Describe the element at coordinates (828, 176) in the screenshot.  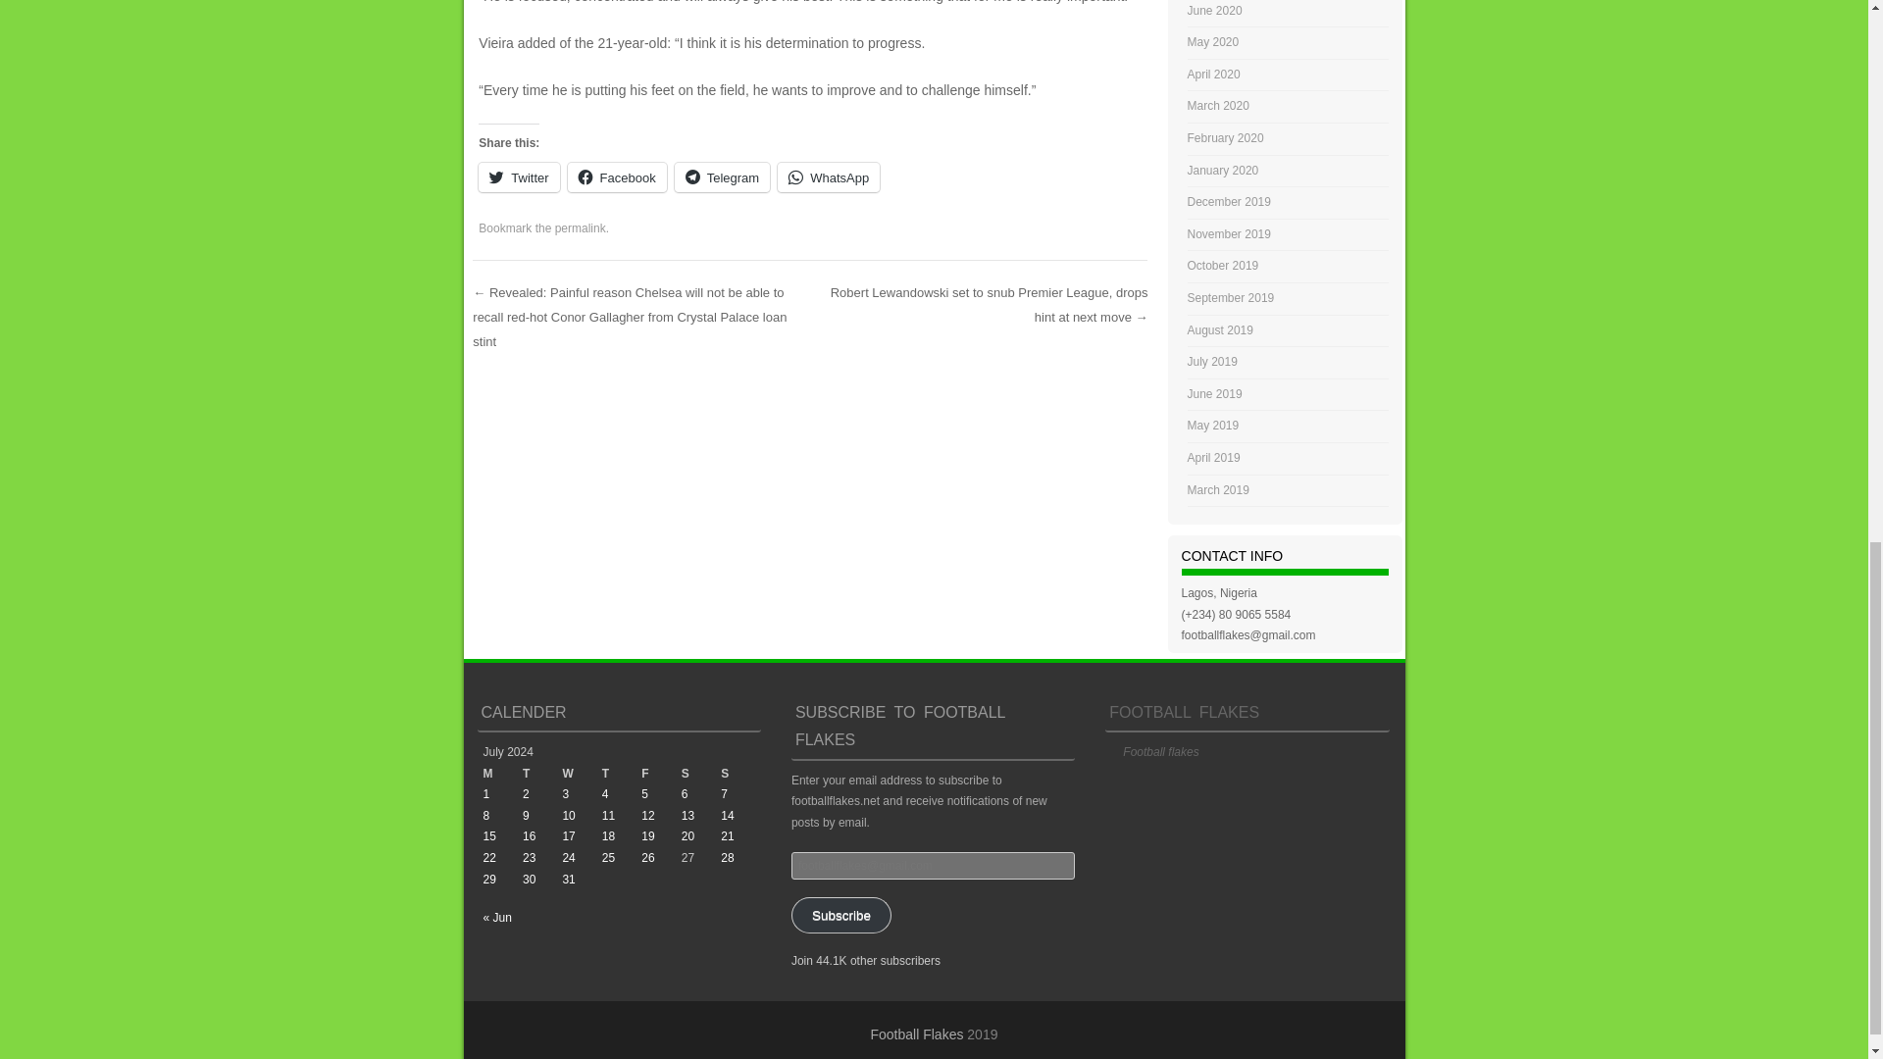
I see `WhatsApp` at that location.